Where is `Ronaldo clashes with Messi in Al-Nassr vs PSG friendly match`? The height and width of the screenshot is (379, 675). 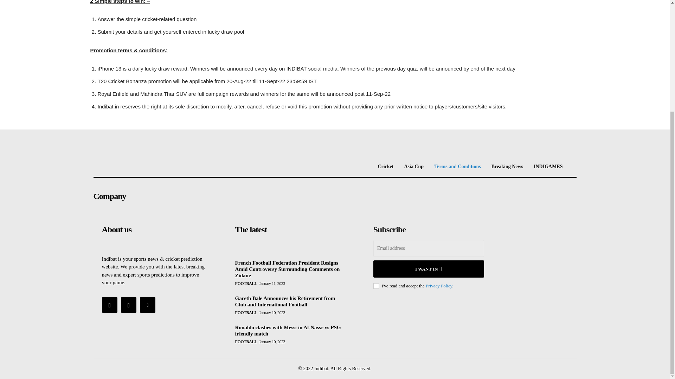
Ronaldo clashes with Messi in Al-Nassr vs PSG friendly match is located at coordinates (288, 331).